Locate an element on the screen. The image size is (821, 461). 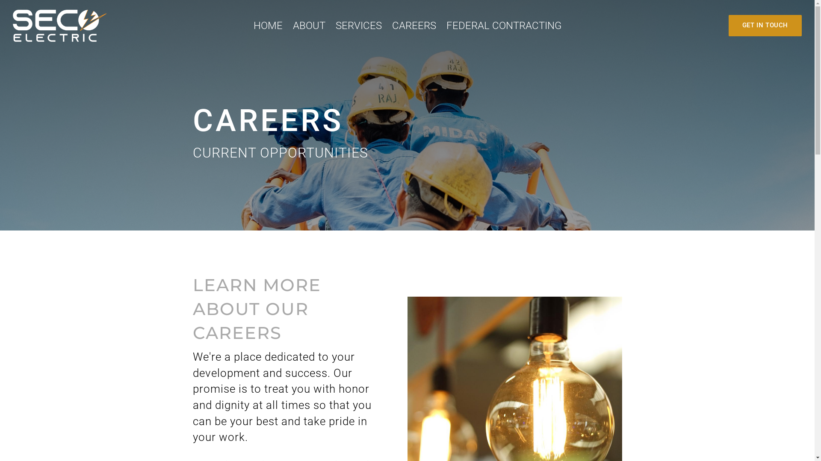
CAREERS is located at coordinates (414, 26).